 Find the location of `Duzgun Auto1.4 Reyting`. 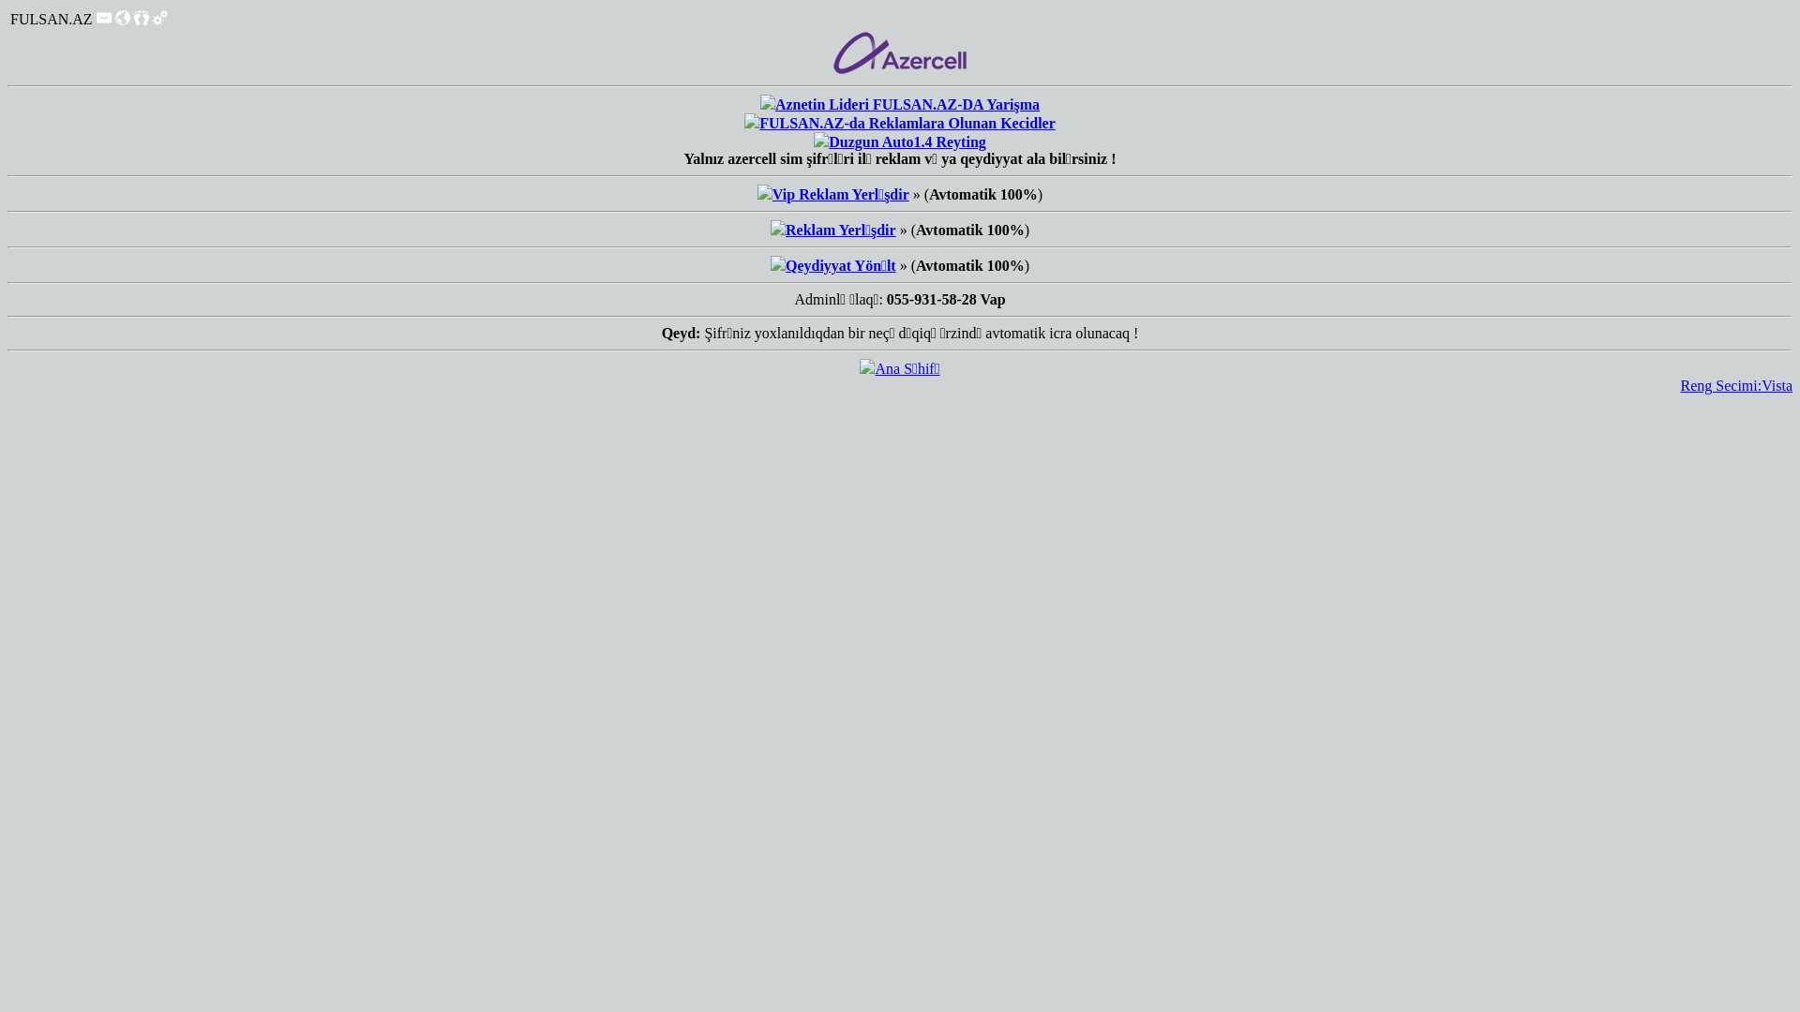

Duzgun Auto1.4 Reyting is located at coordinates (907, 142).